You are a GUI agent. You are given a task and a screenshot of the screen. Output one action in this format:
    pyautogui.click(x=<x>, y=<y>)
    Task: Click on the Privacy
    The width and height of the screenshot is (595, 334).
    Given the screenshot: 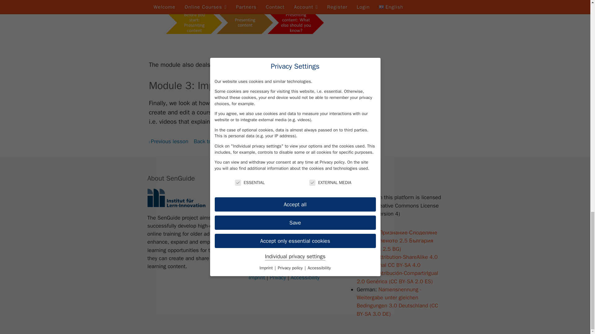 What is the action you would take?
    pyautogui.click(x=277, y=277)
    